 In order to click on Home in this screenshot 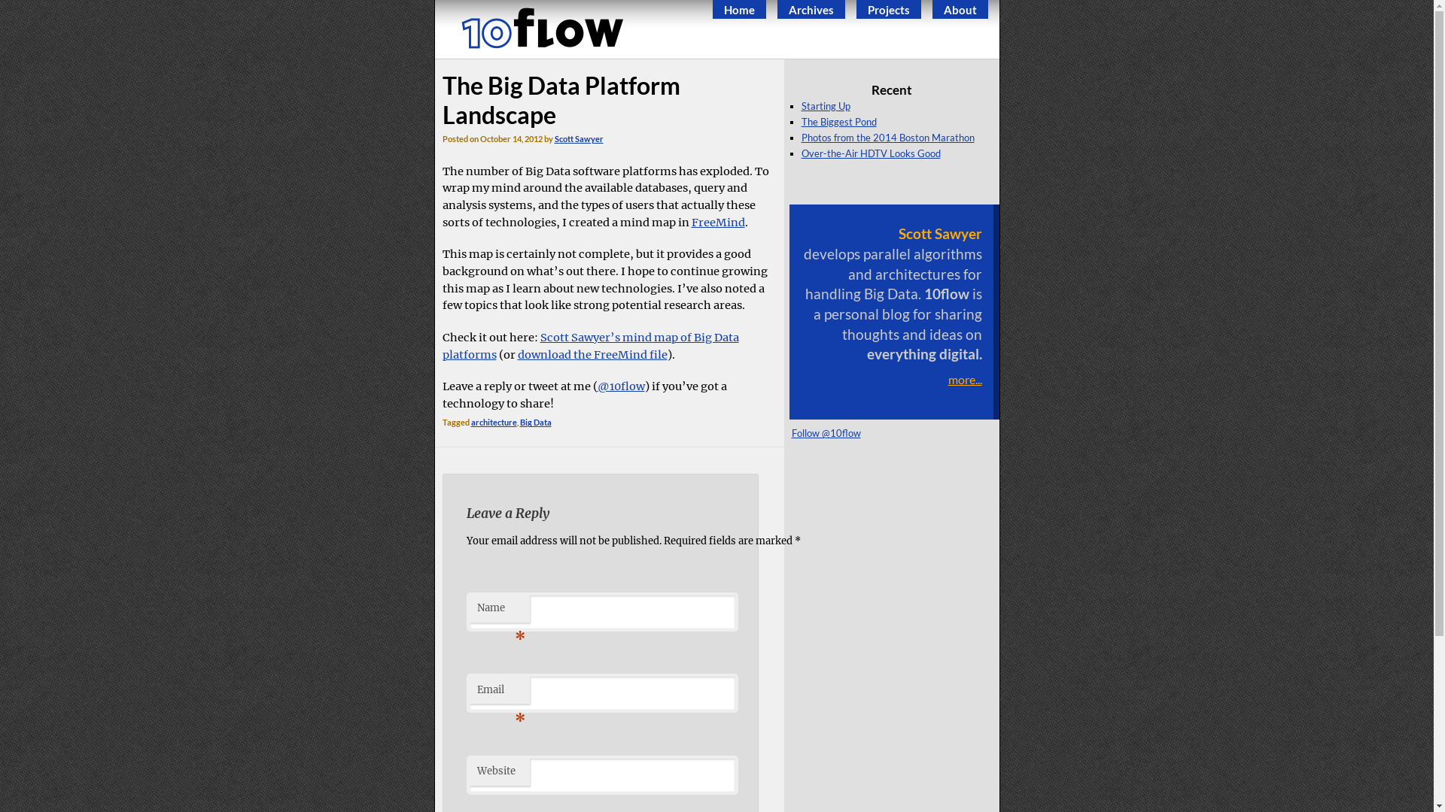, I will do `click(739, 11)`.